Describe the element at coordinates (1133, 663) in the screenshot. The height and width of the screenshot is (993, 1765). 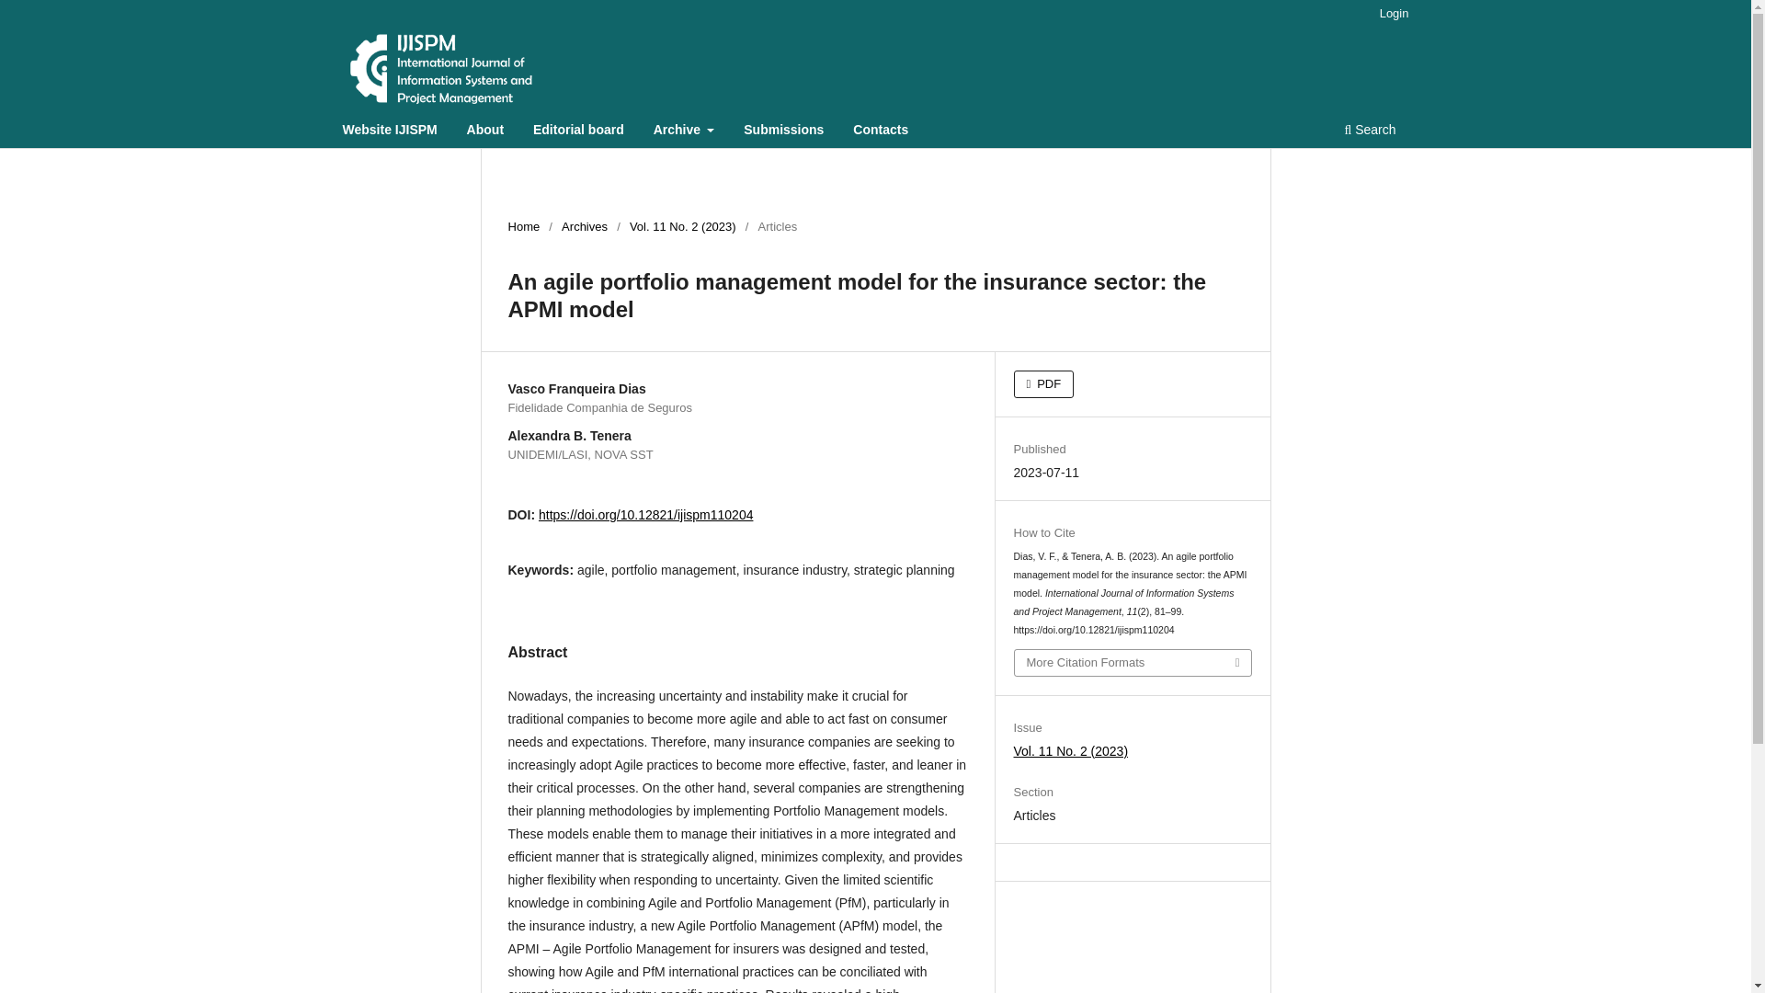
I see `More Citation Formats` at that location.